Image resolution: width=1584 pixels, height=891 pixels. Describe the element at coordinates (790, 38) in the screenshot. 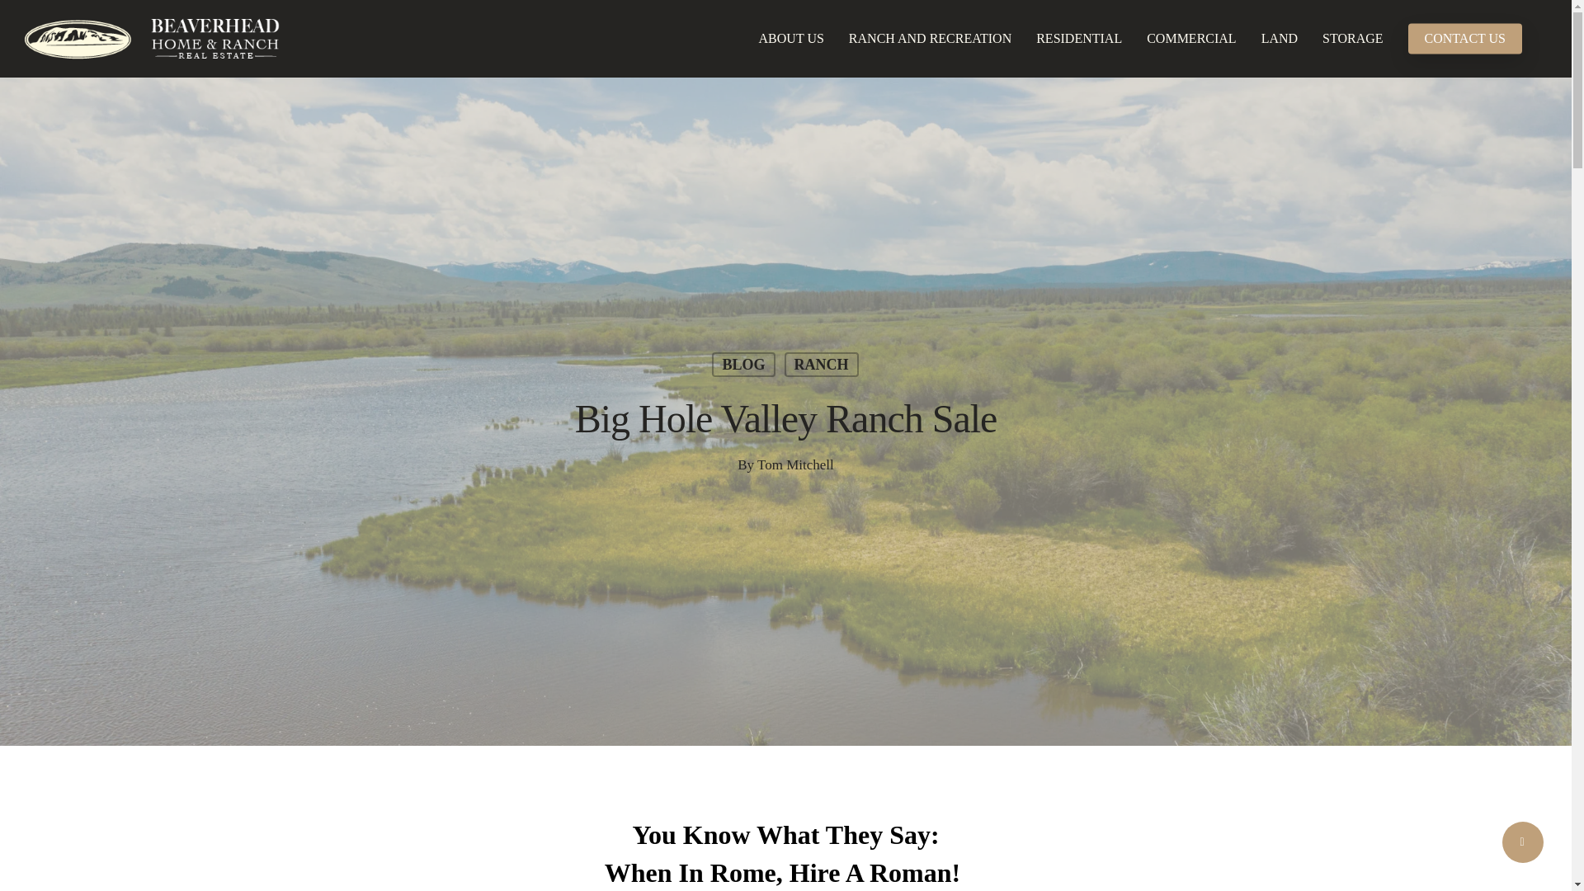

I see `ABOUT US` at that location.